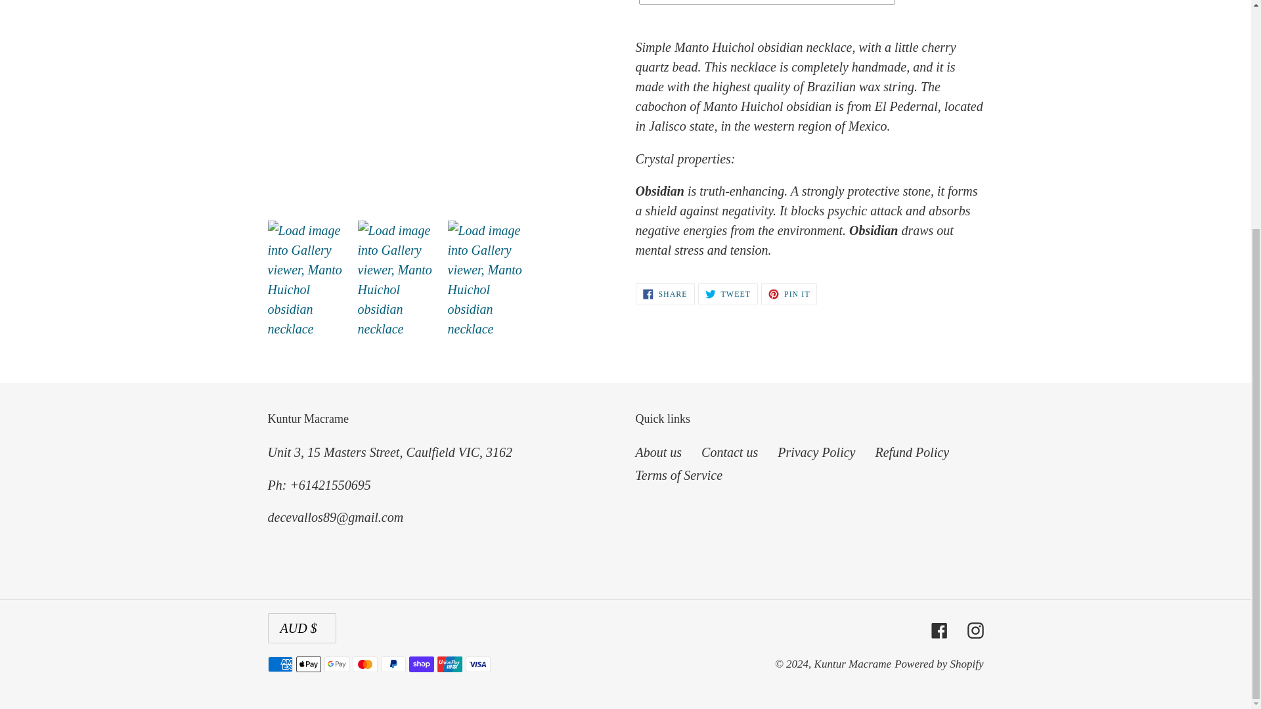 The width and height of the screenshot is (1261, 709). I want to click on Privacy Policy, so click(658, 452).